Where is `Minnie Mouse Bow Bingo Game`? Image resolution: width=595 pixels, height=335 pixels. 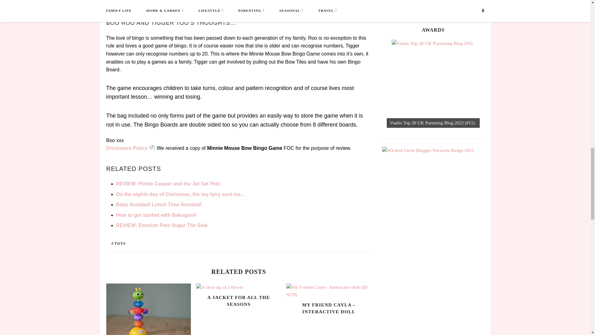
Minnie Mouse Bow Bingo Game is located at coordinates (205, 5).